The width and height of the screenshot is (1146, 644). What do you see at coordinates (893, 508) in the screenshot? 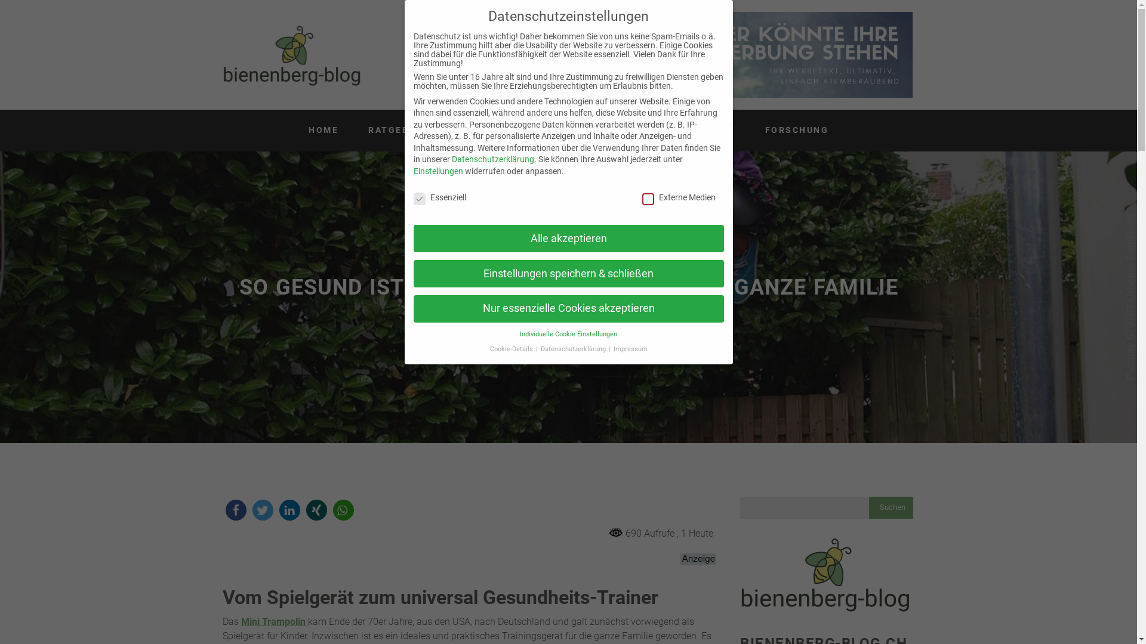
I see `Suchen` at bounding box center [893, 508].